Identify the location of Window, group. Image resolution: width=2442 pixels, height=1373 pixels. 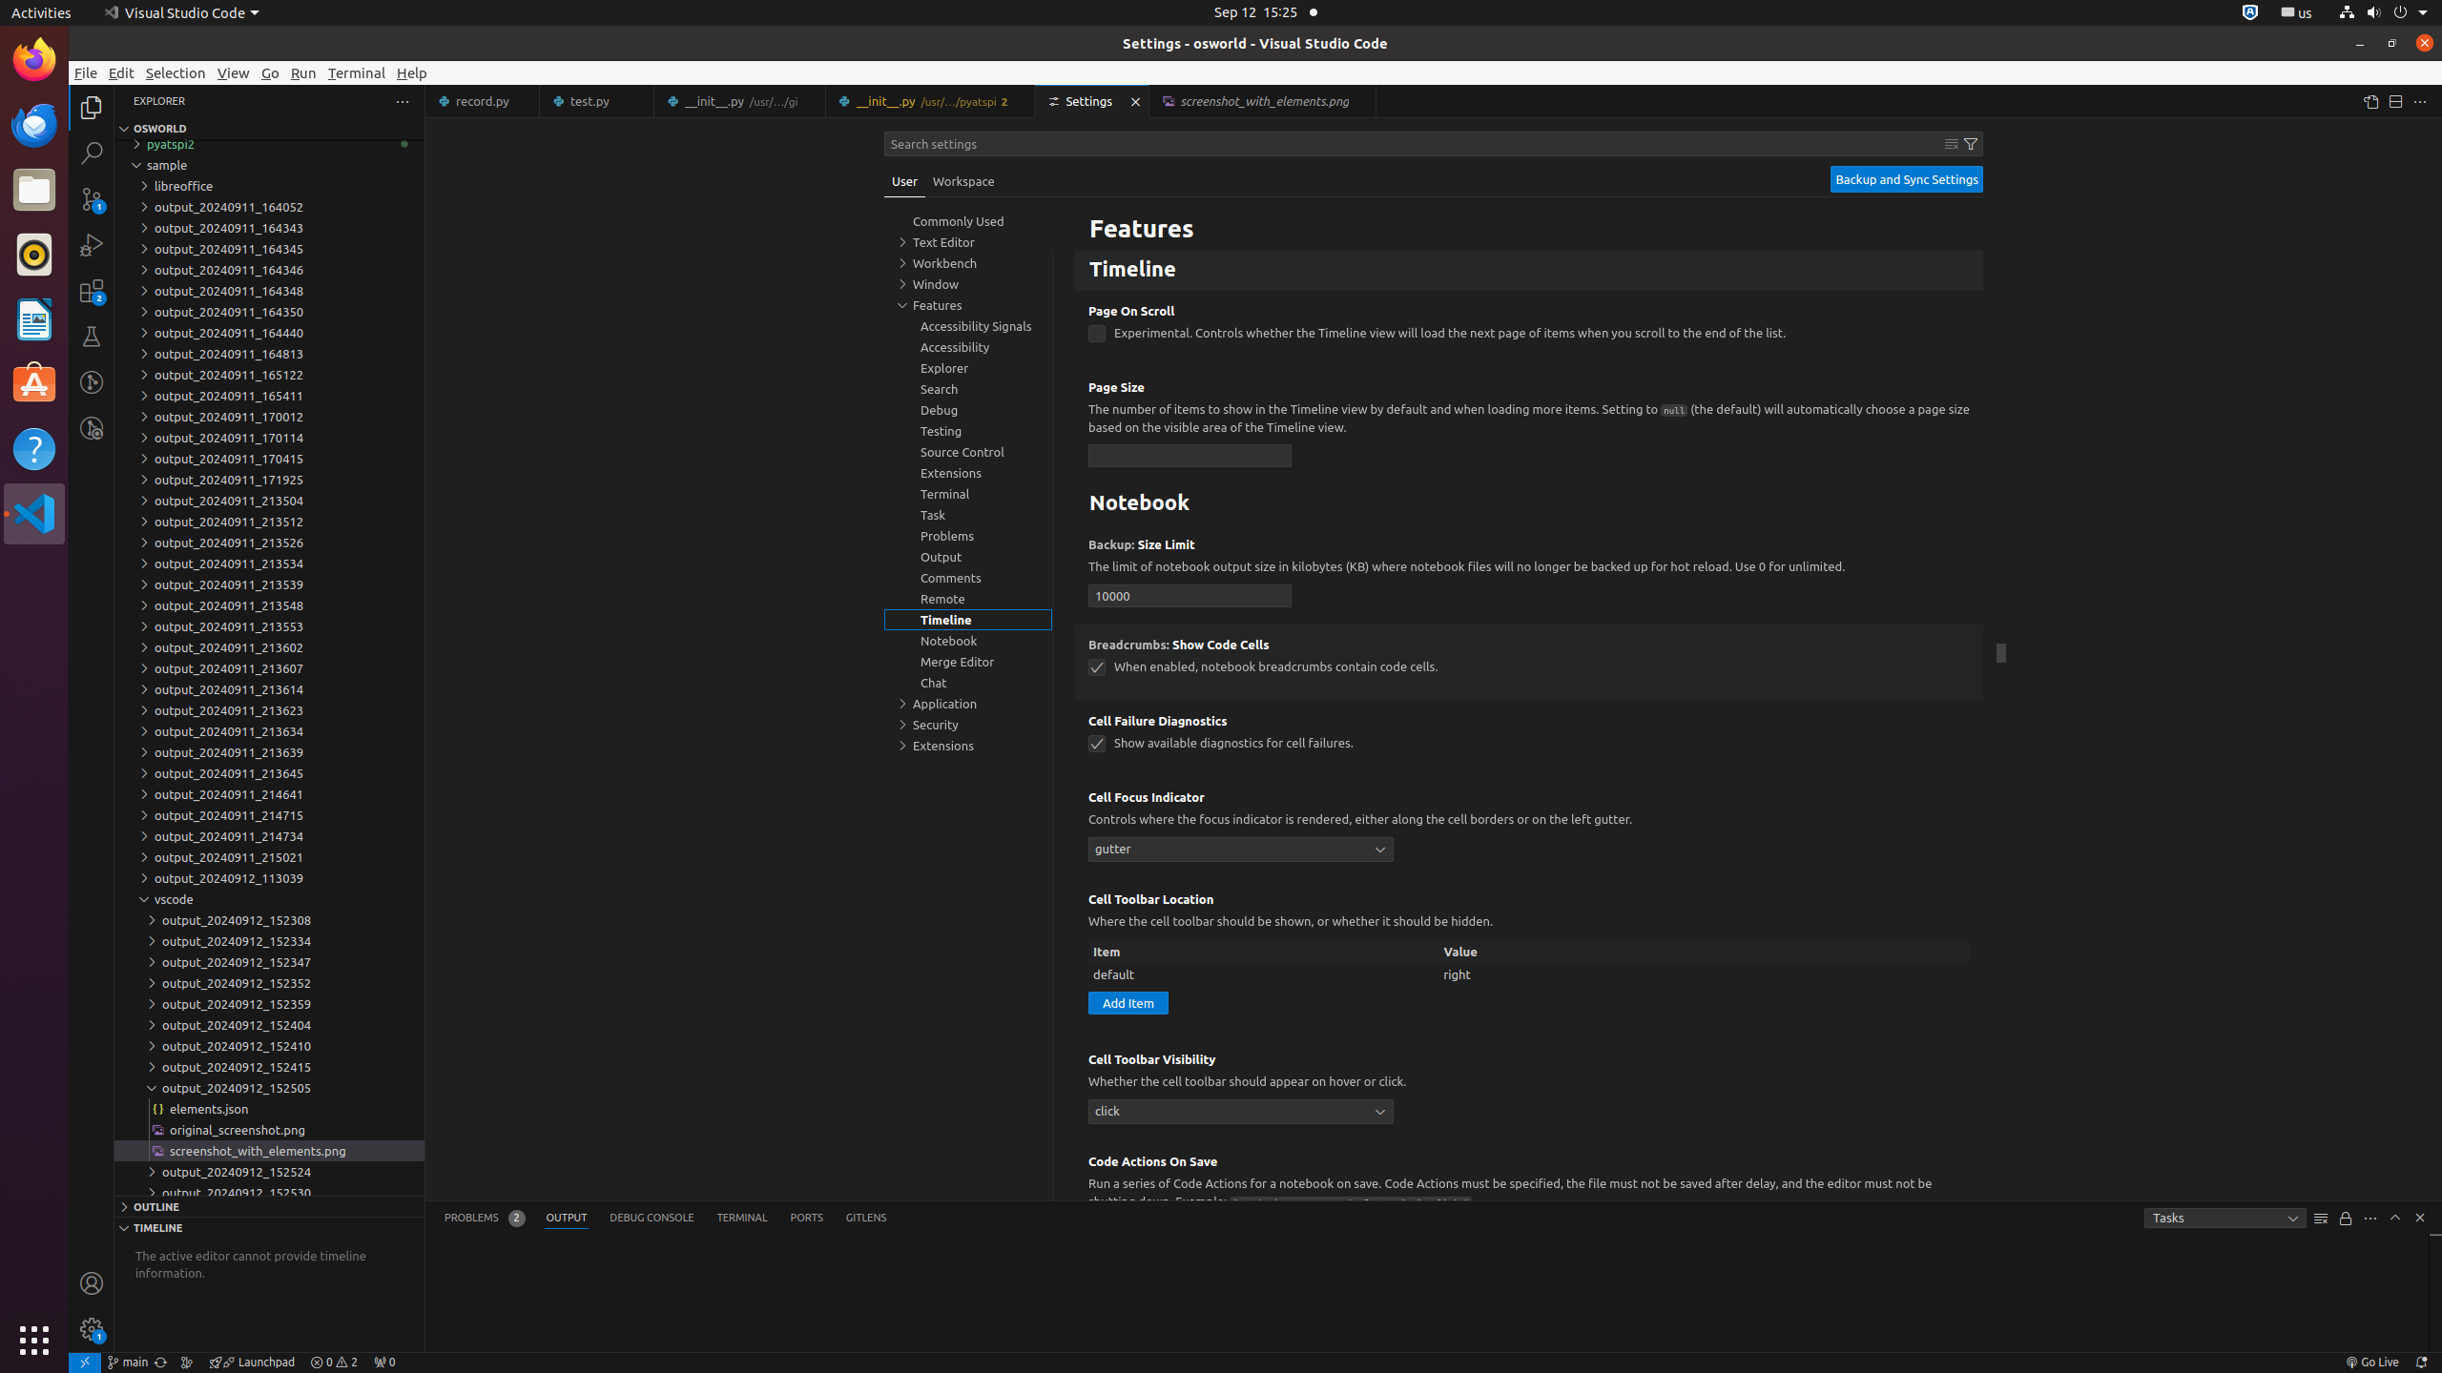
(968, 284).